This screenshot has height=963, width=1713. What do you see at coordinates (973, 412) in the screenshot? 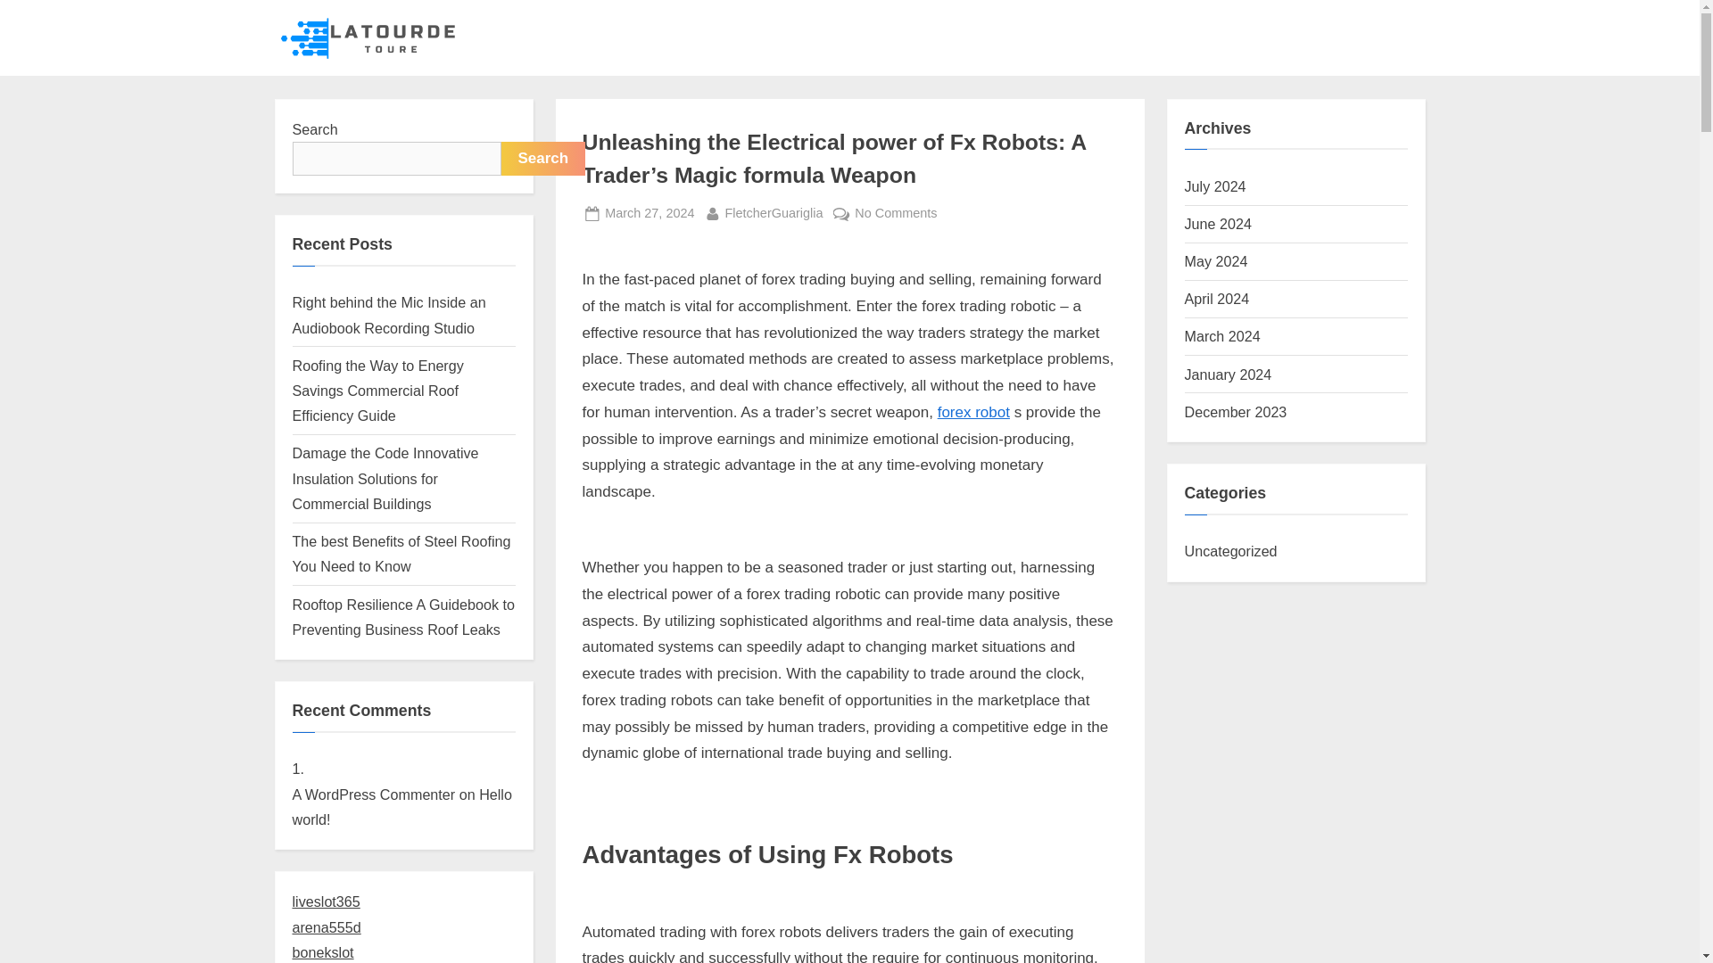
I see `forex robot` at bounding box center [973, 412].